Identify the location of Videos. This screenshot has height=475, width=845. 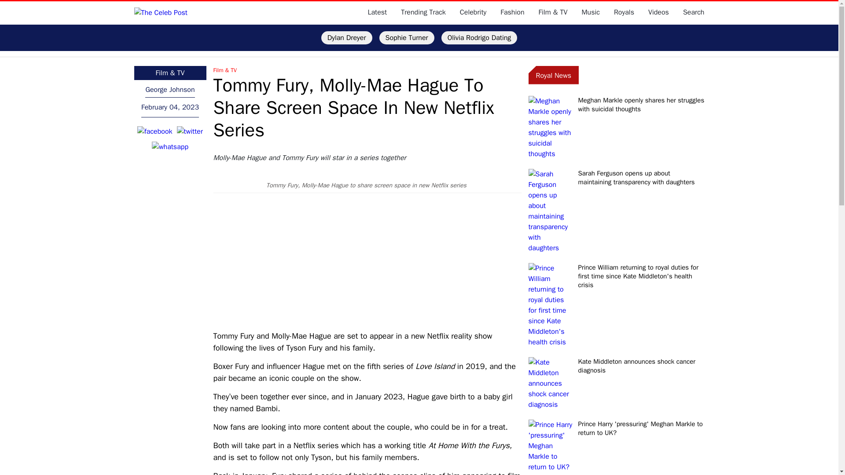
(658, 12).